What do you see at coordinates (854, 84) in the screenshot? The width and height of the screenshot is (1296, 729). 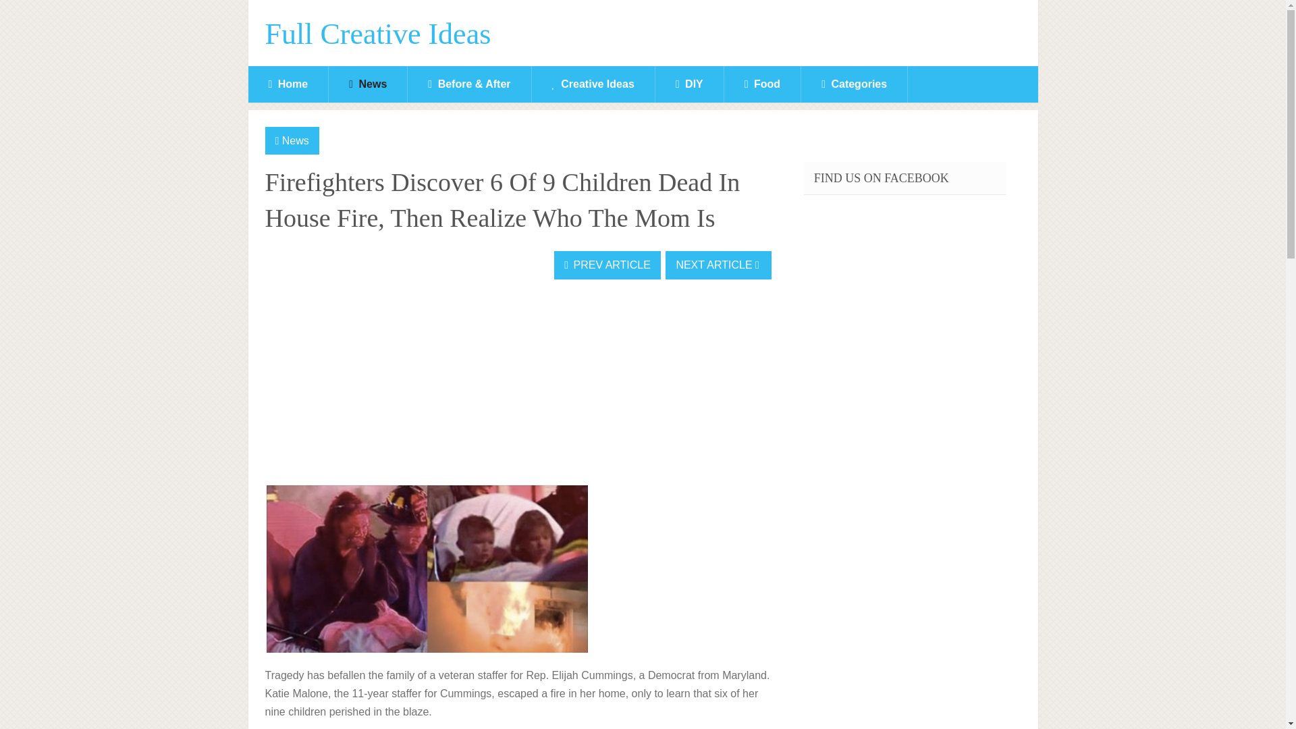 I see `Categories` at bounding box center [854, 84].